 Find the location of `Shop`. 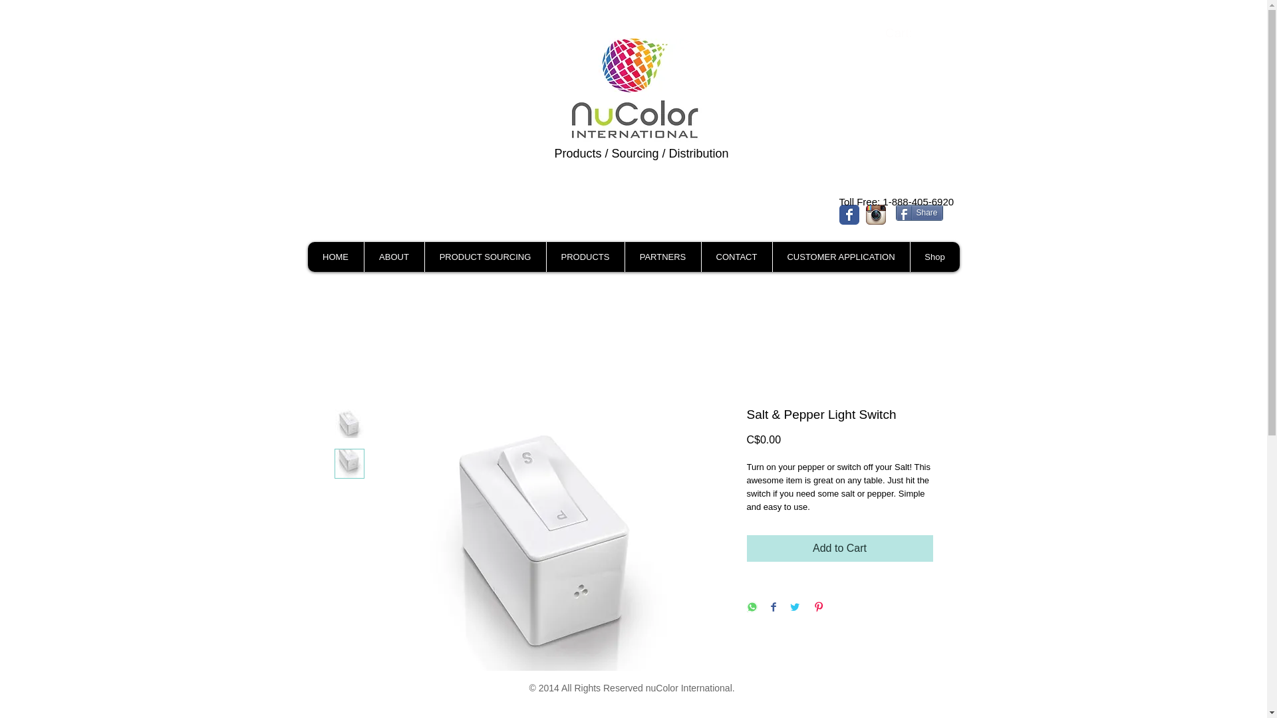

Shop is located at coordinates (934, 257).